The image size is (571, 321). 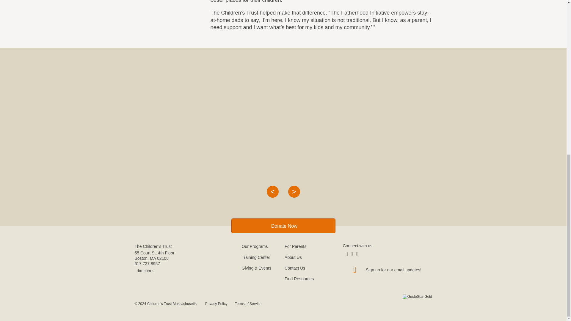 I want to click on Directions to Children's Trust Massachusetts, so click(x=144, y=270).